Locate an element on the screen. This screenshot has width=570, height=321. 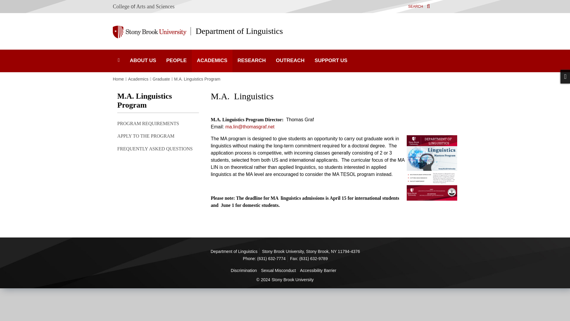
ACADEMICS is located at coordinates (212, 61).